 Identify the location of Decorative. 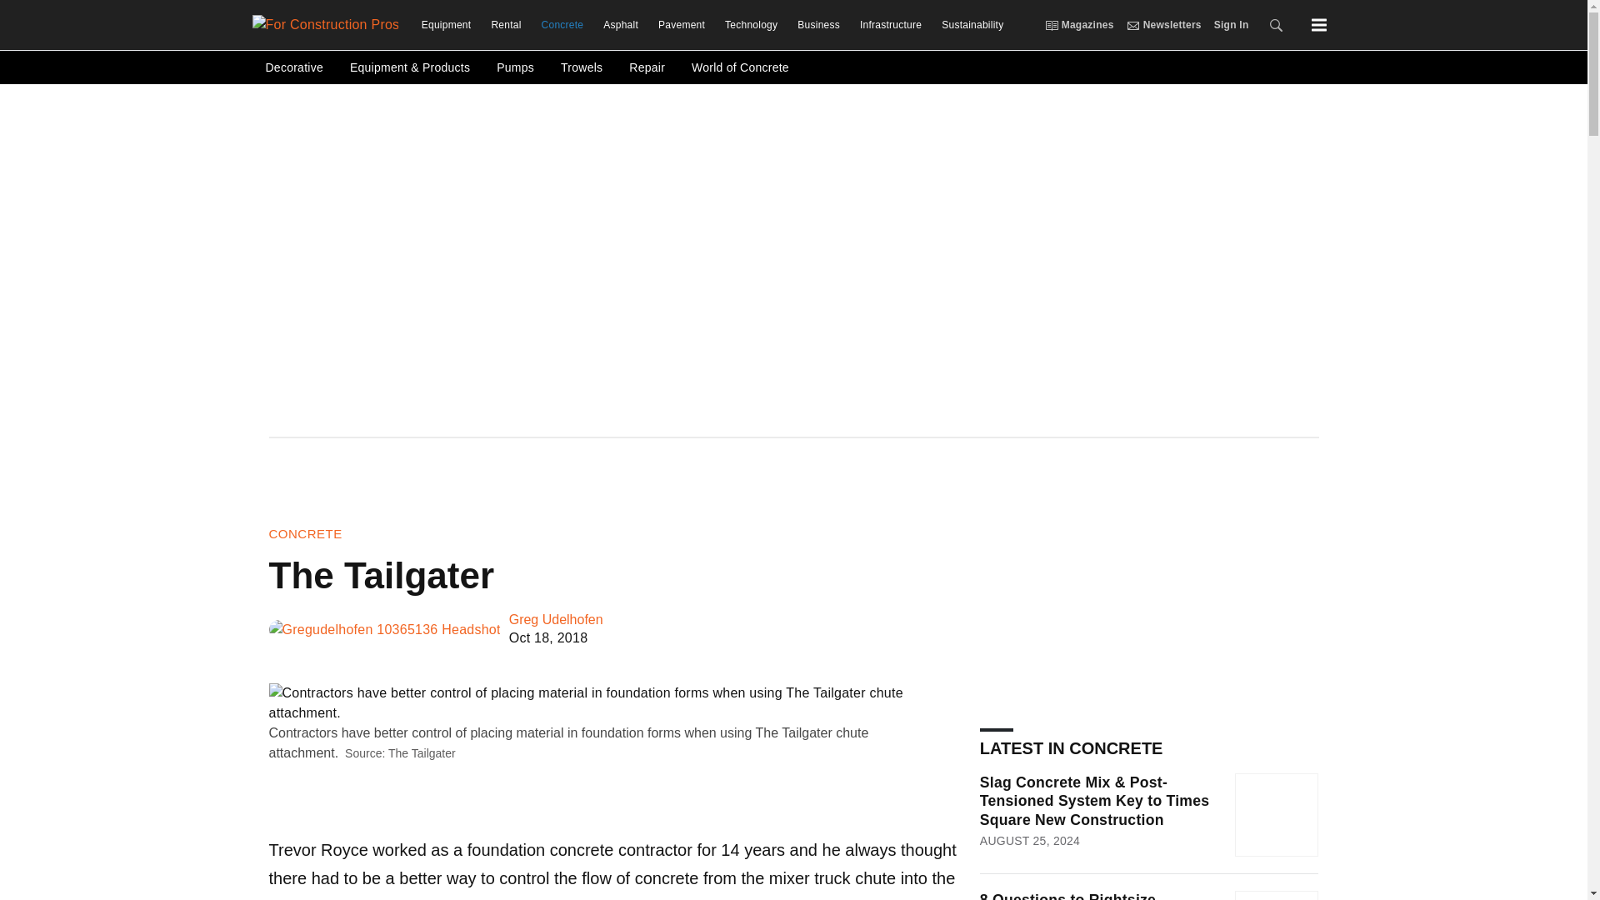
(293, 67).